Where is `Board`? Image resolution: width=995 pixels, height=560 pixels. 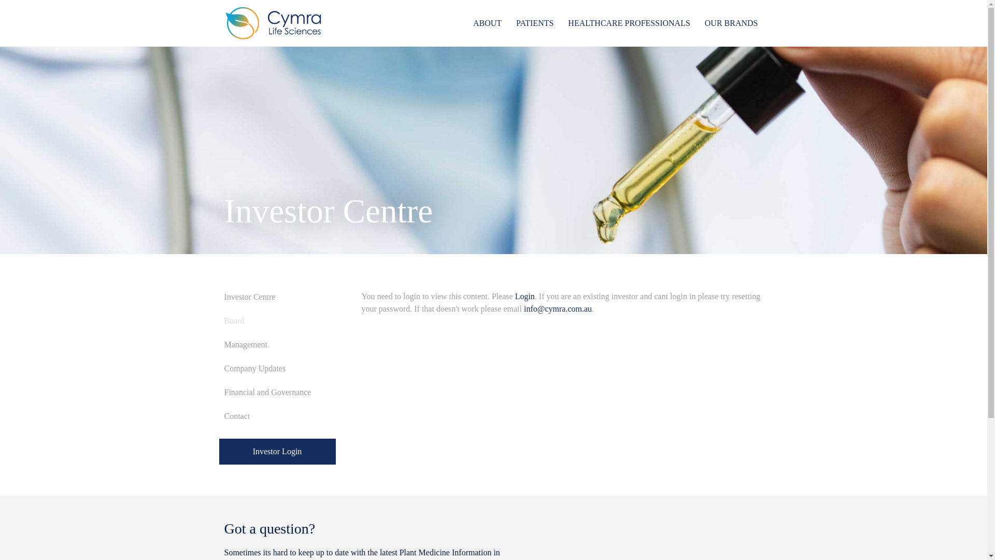 Board is located at coordinates (277, 321).